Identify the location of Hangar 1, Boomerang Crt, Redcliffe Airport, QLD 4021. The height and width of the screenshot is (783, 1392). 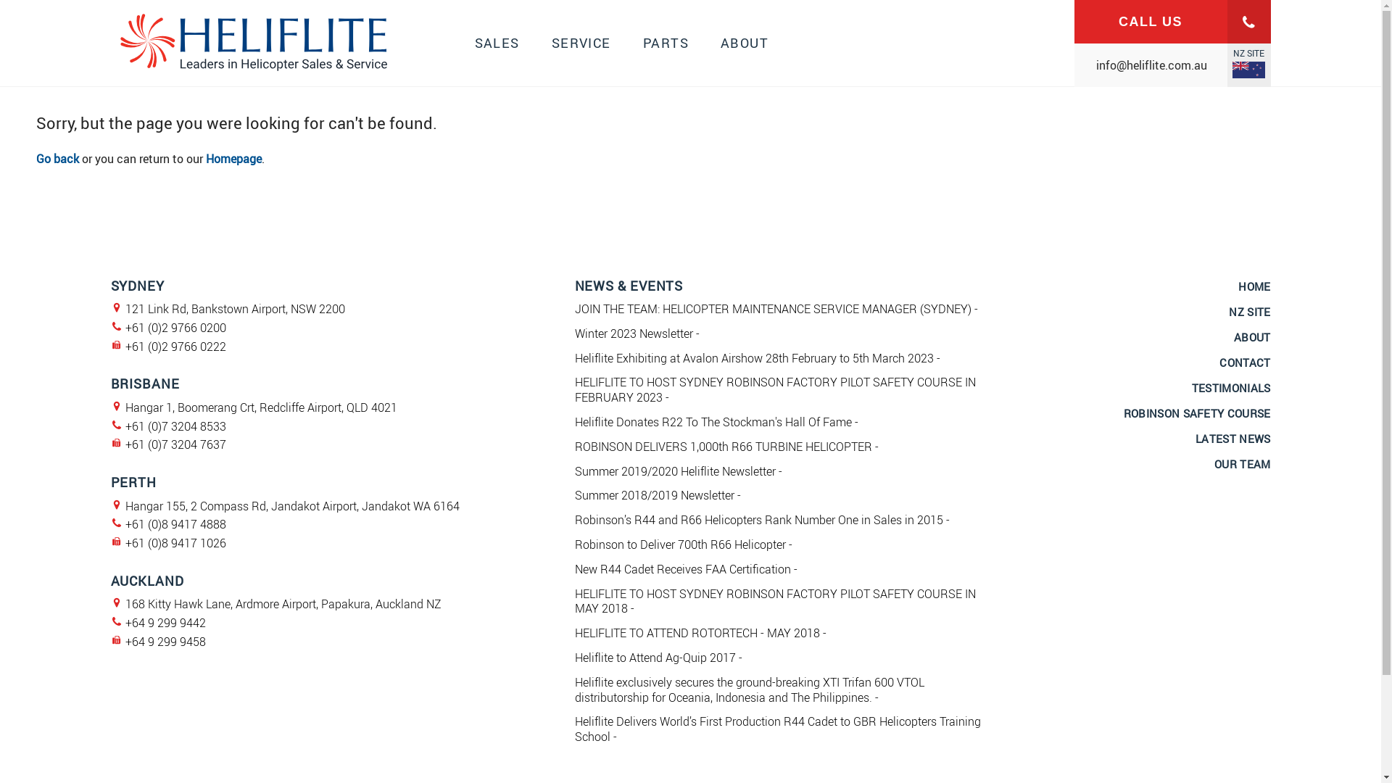
(261, 407).